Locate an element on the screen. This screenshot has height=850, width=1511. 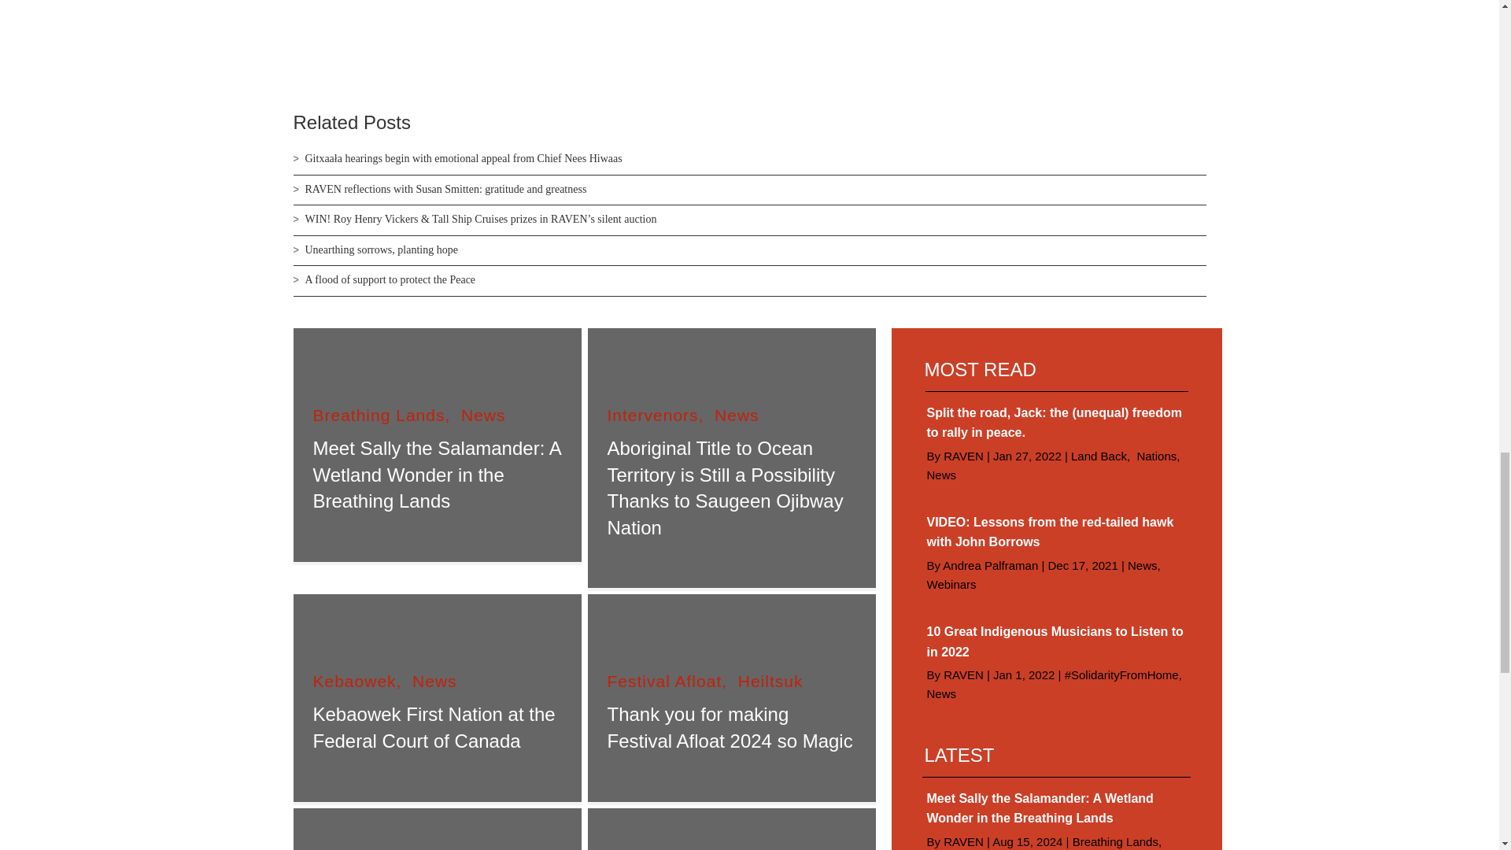
Kebaowek First Nation at the Federal Court of Canada is located at coordinates (434, 727).